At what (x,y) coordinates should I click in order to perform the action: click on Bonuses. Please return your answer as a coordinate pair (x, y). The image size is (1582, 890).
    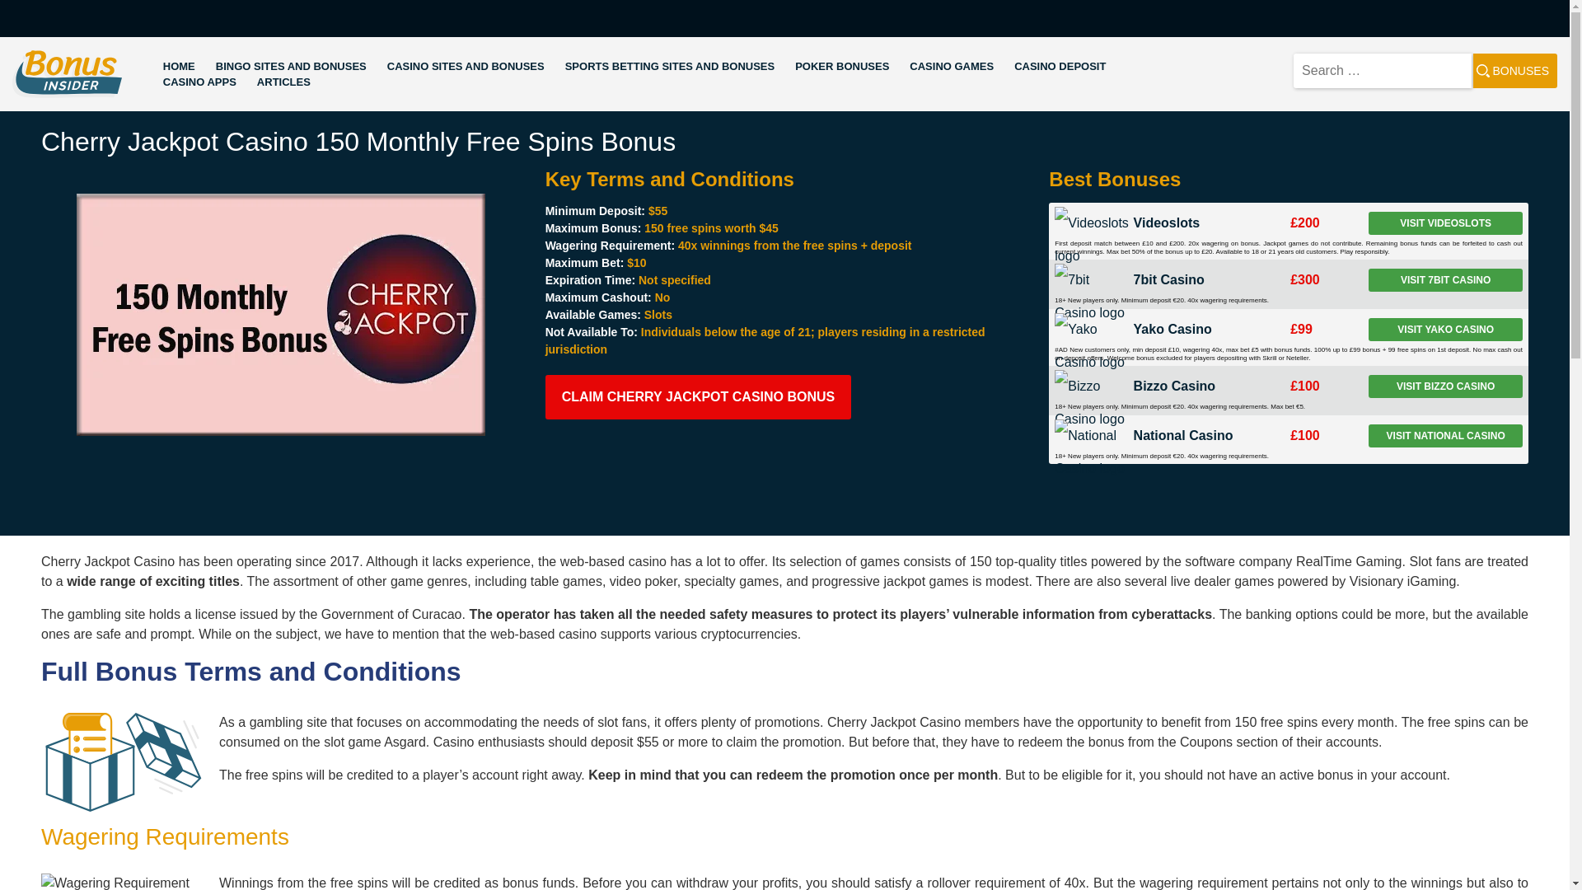
    Looking at the image, I should click on (1514, 70).